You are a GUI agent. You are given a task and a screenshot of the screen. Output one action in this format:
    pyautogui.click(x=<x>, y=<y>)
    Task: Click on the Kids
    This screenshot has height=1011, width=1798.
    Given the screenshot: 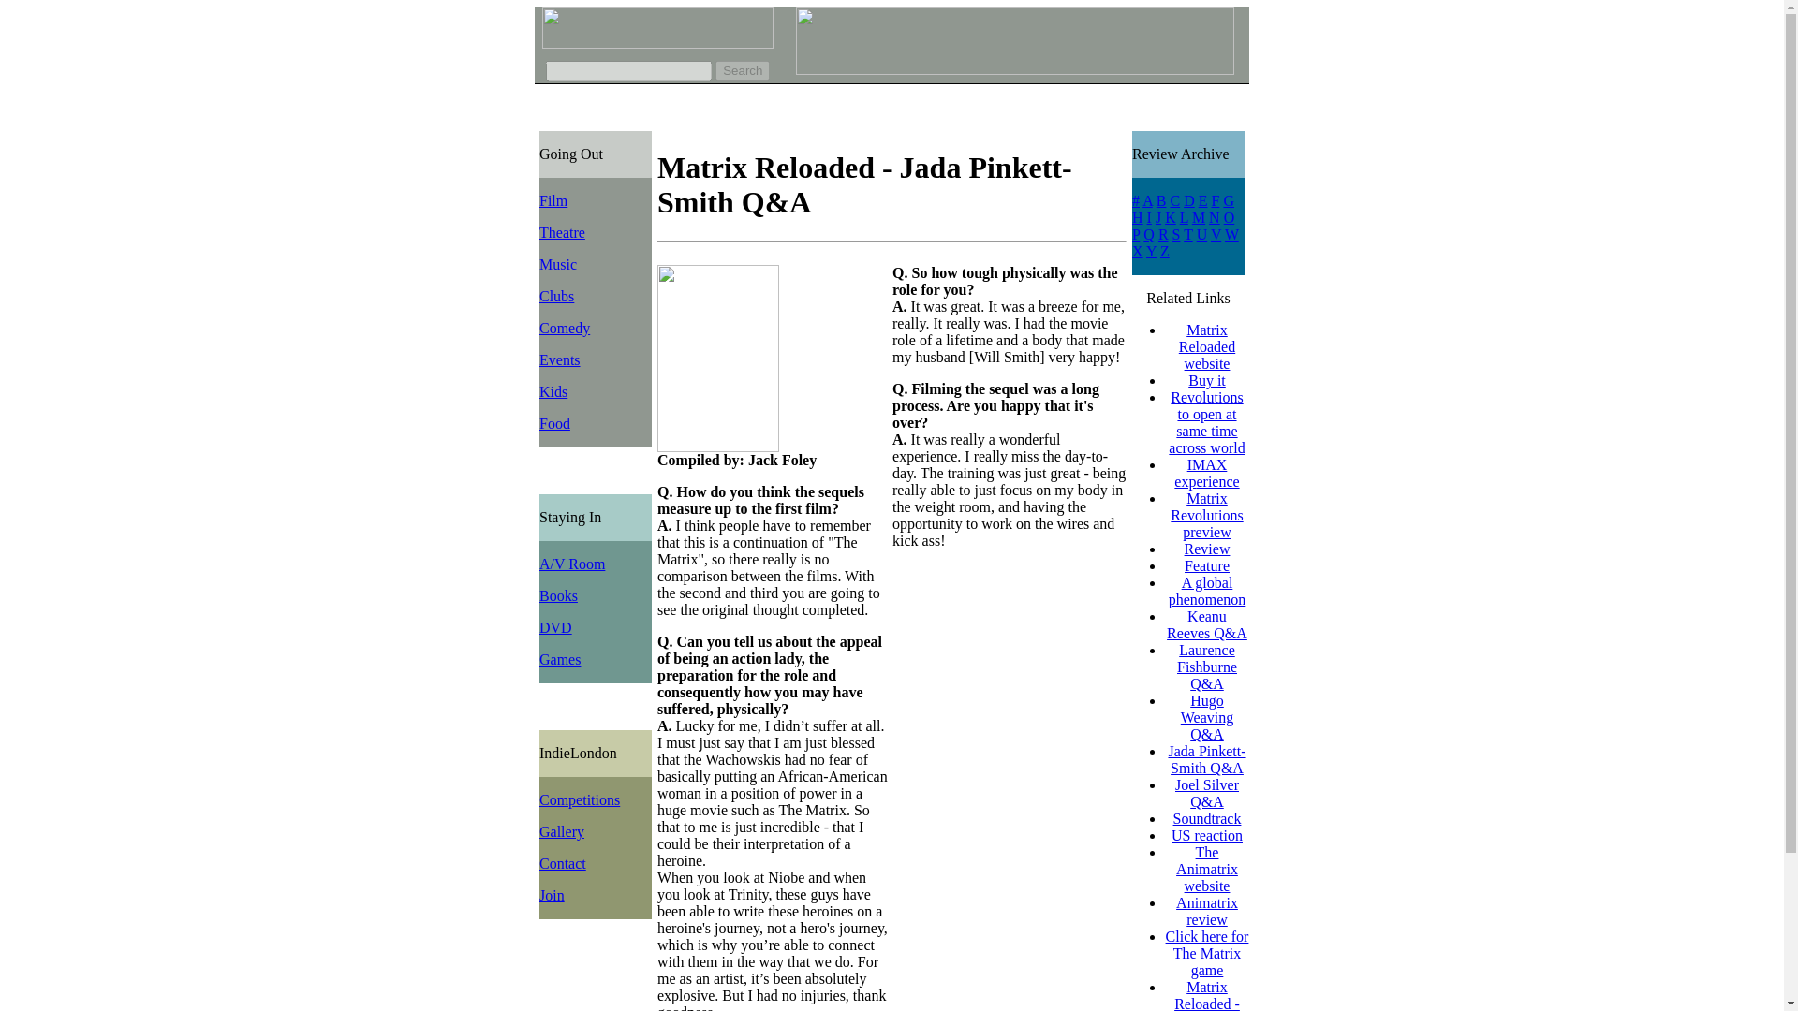 What is the action you would take?
    pyautogui.click(x=553, y=391)
    